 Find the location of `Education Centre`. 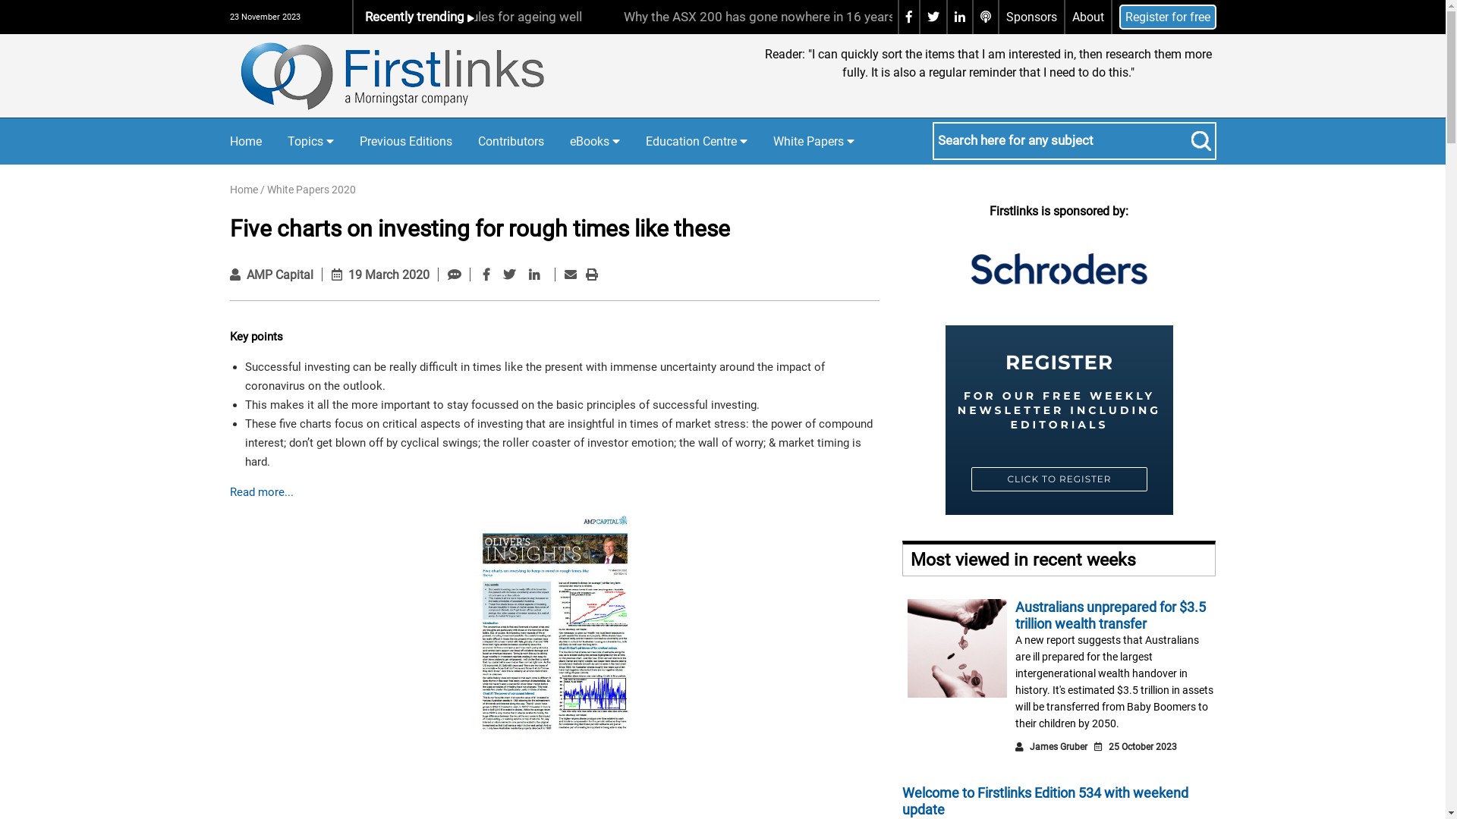

Education Centre is located at coordinates (695, 141).